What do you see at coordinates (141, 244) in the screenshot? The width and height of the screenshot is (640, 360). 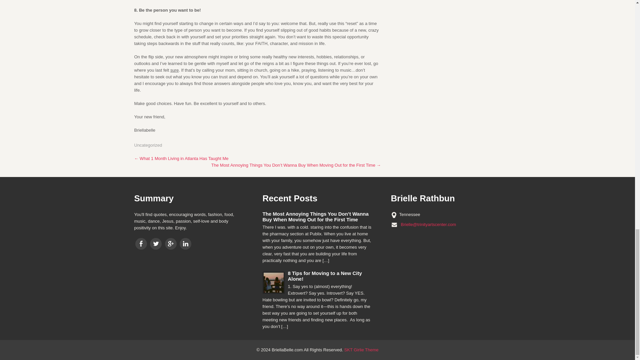 I see `facebook` at bounding box center [141, 244].